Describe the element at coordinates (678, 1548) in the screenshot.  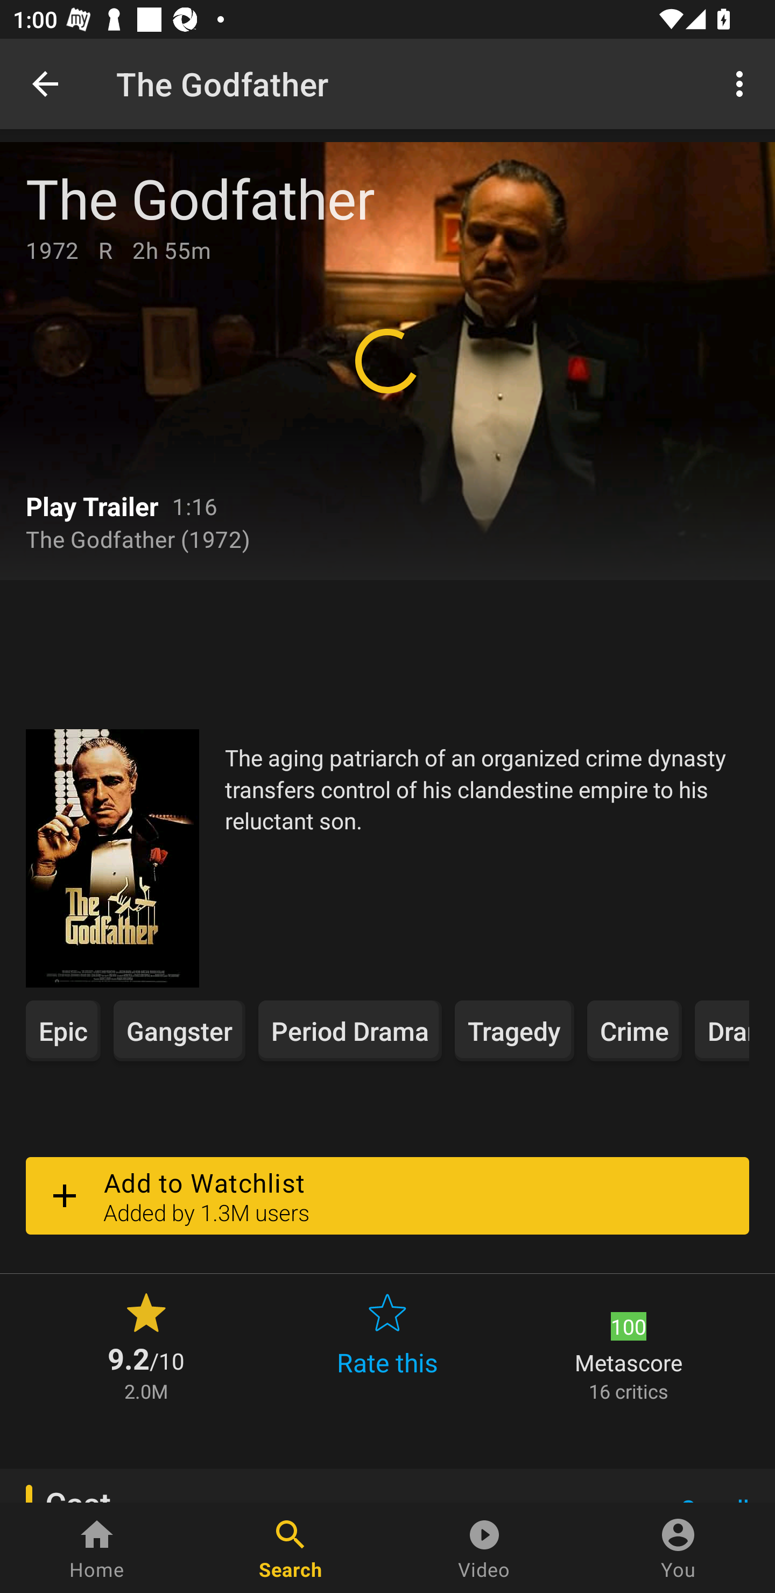
I see `You` at that location.